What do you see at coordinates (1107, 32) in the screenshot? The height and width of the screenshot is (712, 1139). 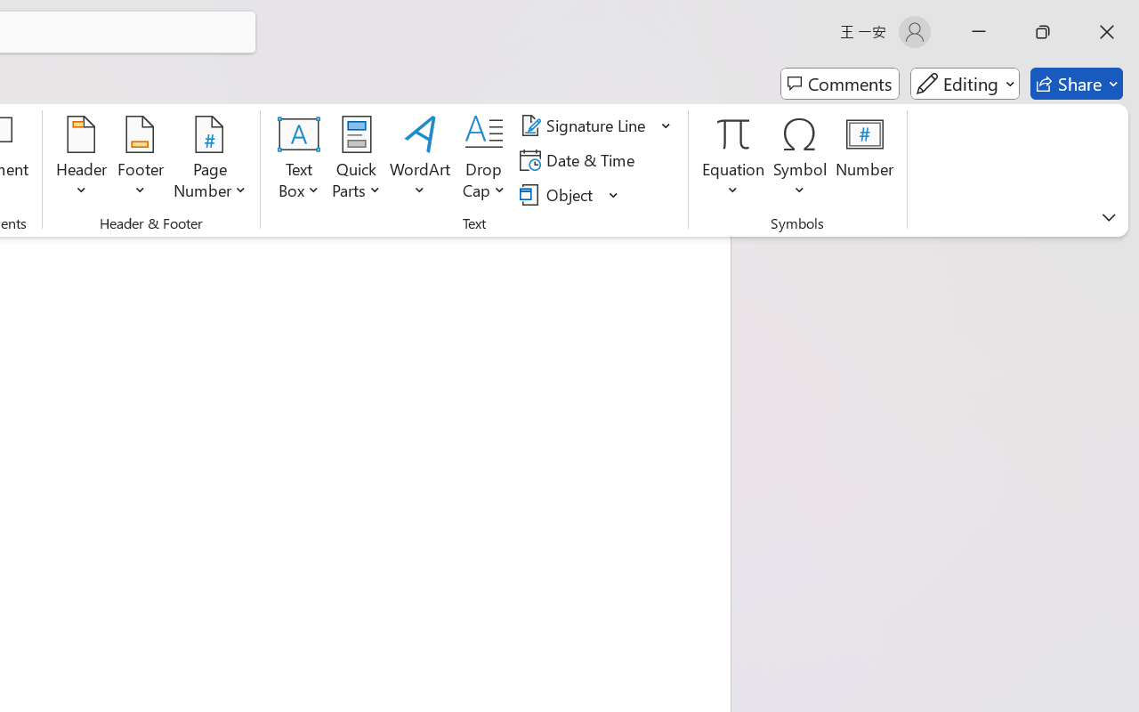 I see `Close` at bounding box center [1107, 32].